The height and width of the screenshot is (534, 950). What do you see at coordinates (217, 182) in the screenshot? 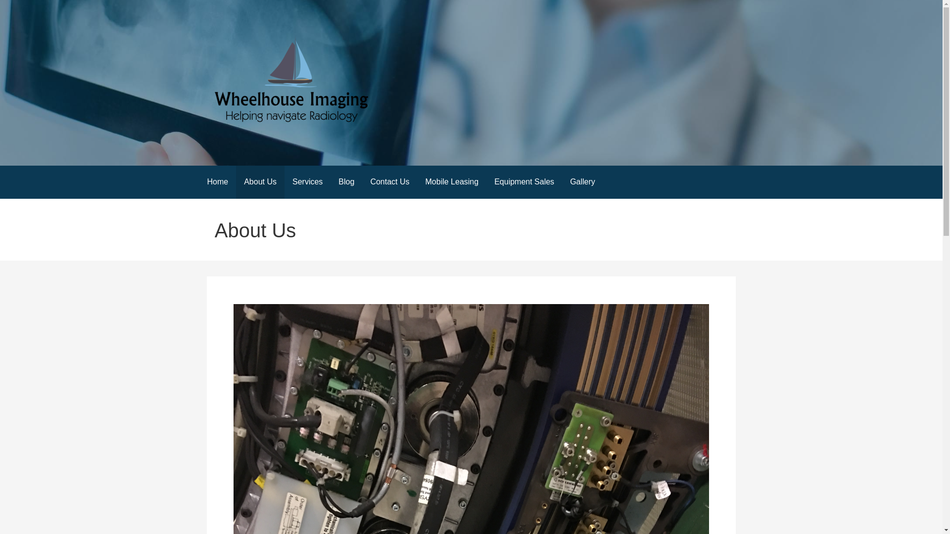
I see `Home` at bounding box center [217, 182].